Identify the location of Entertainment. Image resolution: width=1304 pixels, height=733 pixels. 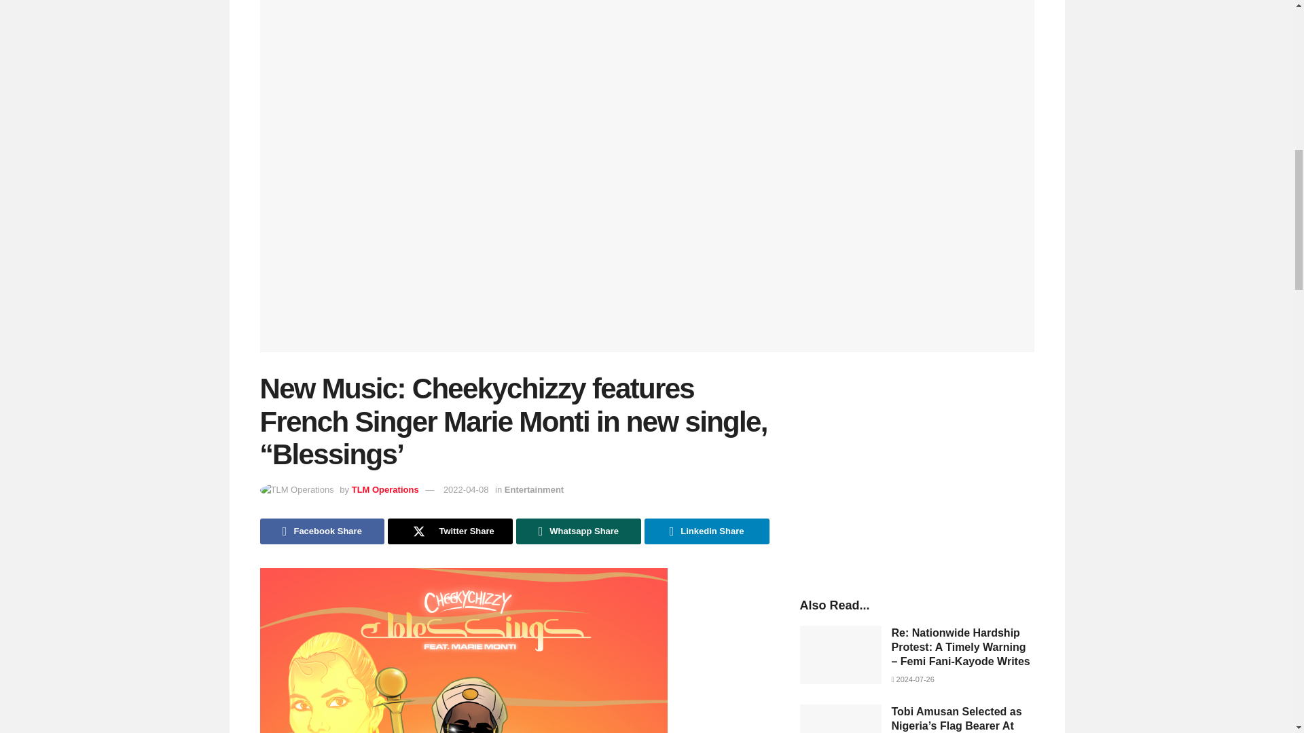
(534, 489).